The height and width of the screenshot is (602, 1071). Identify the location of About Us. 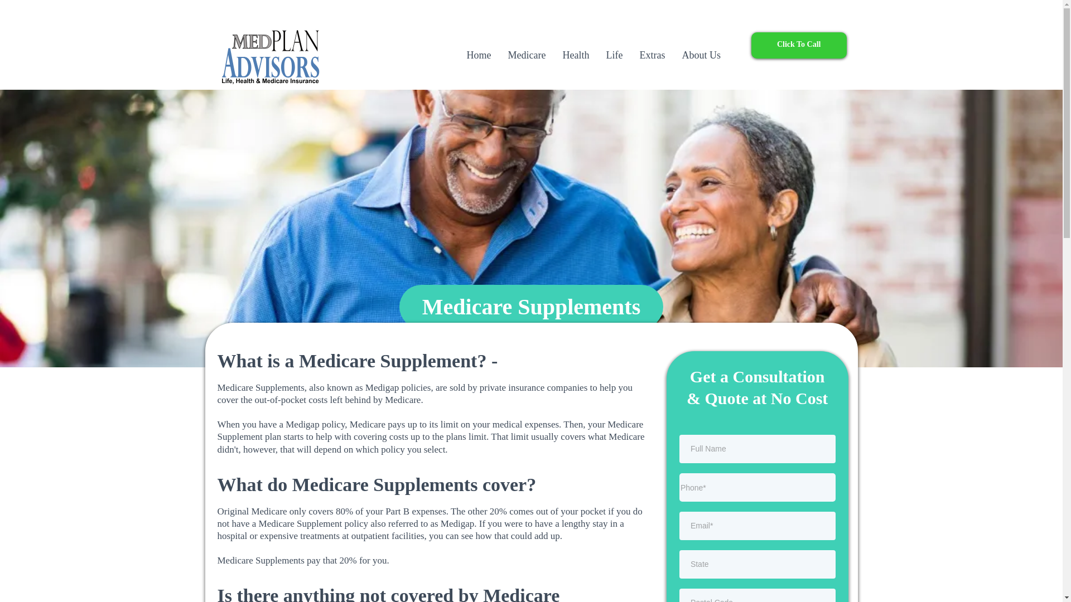
(701, 55).